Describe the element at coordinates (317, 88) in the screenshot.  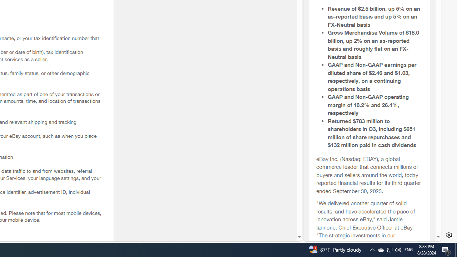
I see `Global web icon` at that location.